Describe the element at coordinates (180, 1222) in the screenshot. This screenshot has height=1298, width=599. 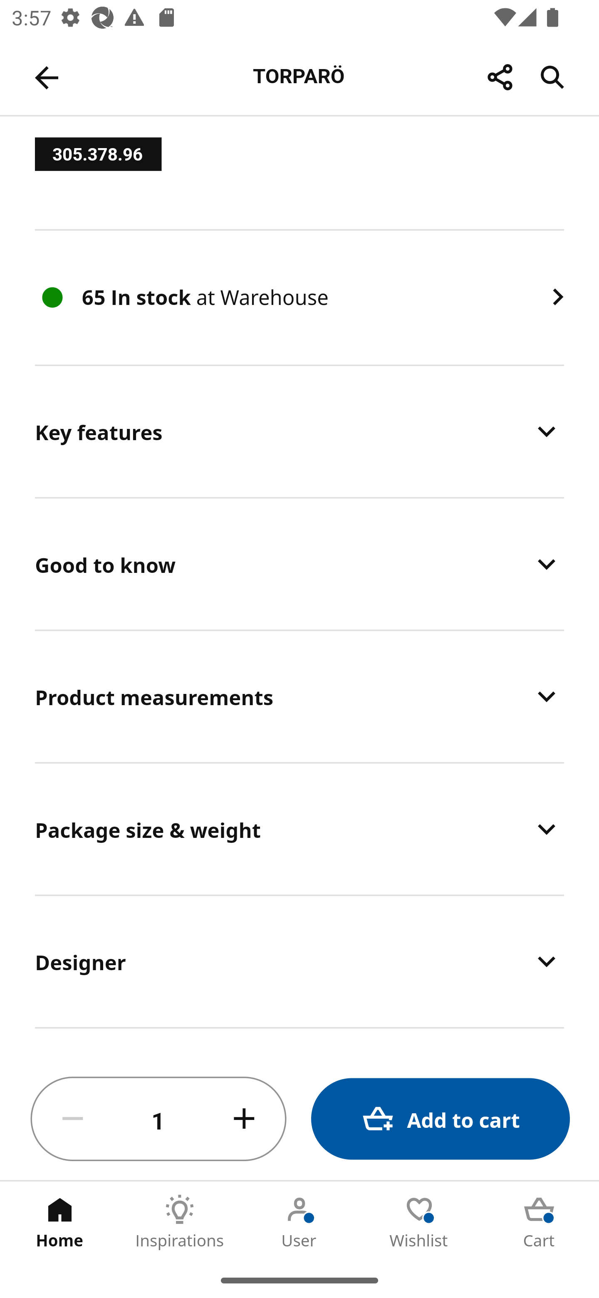
I see `Inspirations
Tab 2 of 5` at that location.